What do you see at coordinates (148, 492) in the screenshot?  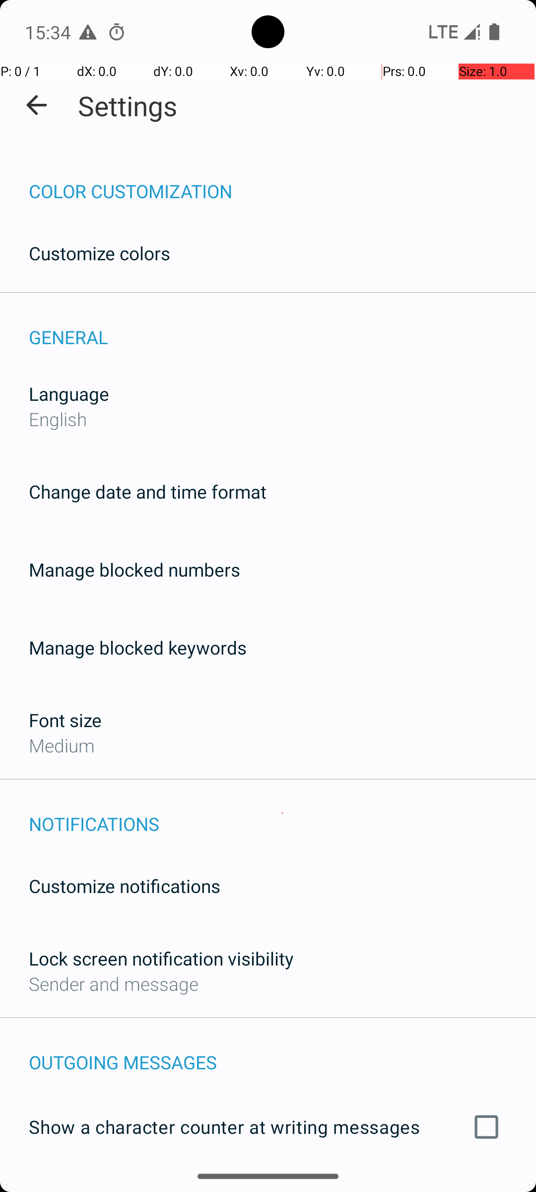 I see `Change date and time format` at bounding box center [148, 492].